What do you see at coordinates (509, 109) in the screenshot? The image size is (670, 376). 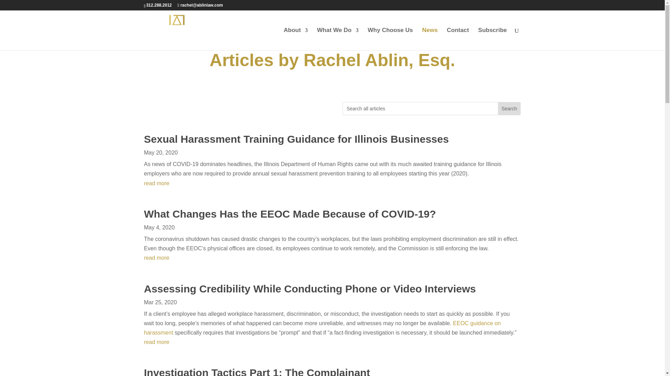 I see `Search` at bounding box center [509, 109].